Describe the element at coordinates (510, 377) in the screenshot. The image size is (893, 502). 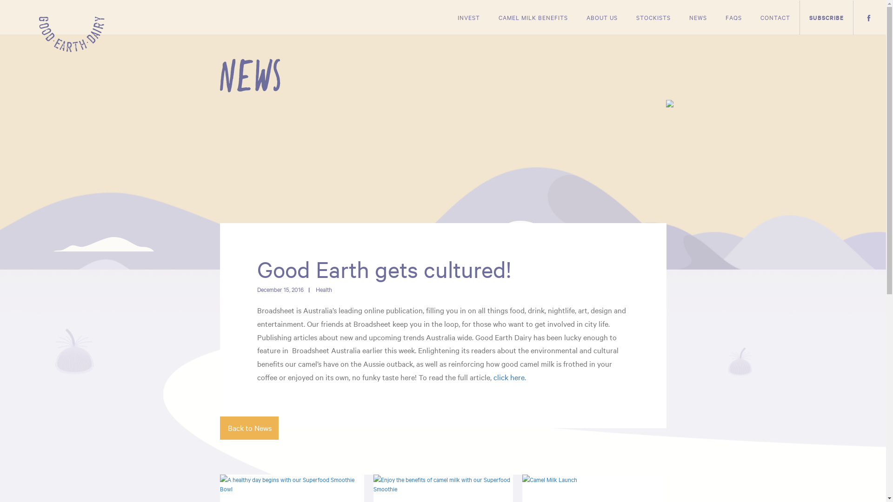
I see `click here. ` at that location.